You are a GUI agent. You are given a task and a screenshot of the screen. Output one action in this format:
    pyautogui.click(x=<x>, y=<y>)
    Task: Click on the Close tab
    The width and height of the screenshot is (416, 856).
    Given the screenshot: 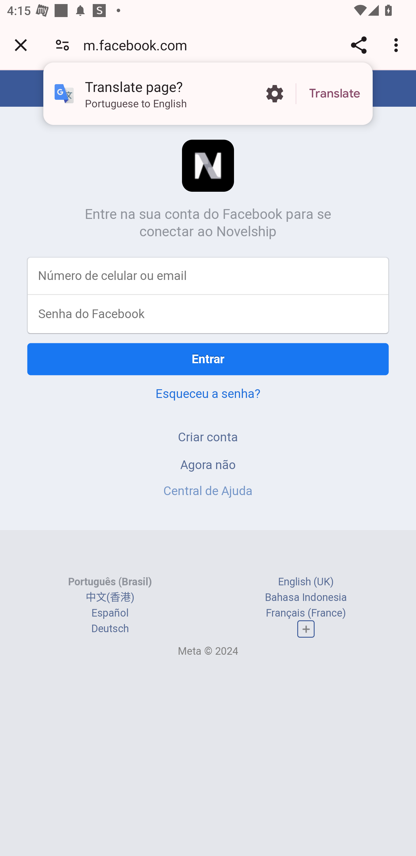 What is the action you would take?
    pyautogui.click(x=21, y=45)
    